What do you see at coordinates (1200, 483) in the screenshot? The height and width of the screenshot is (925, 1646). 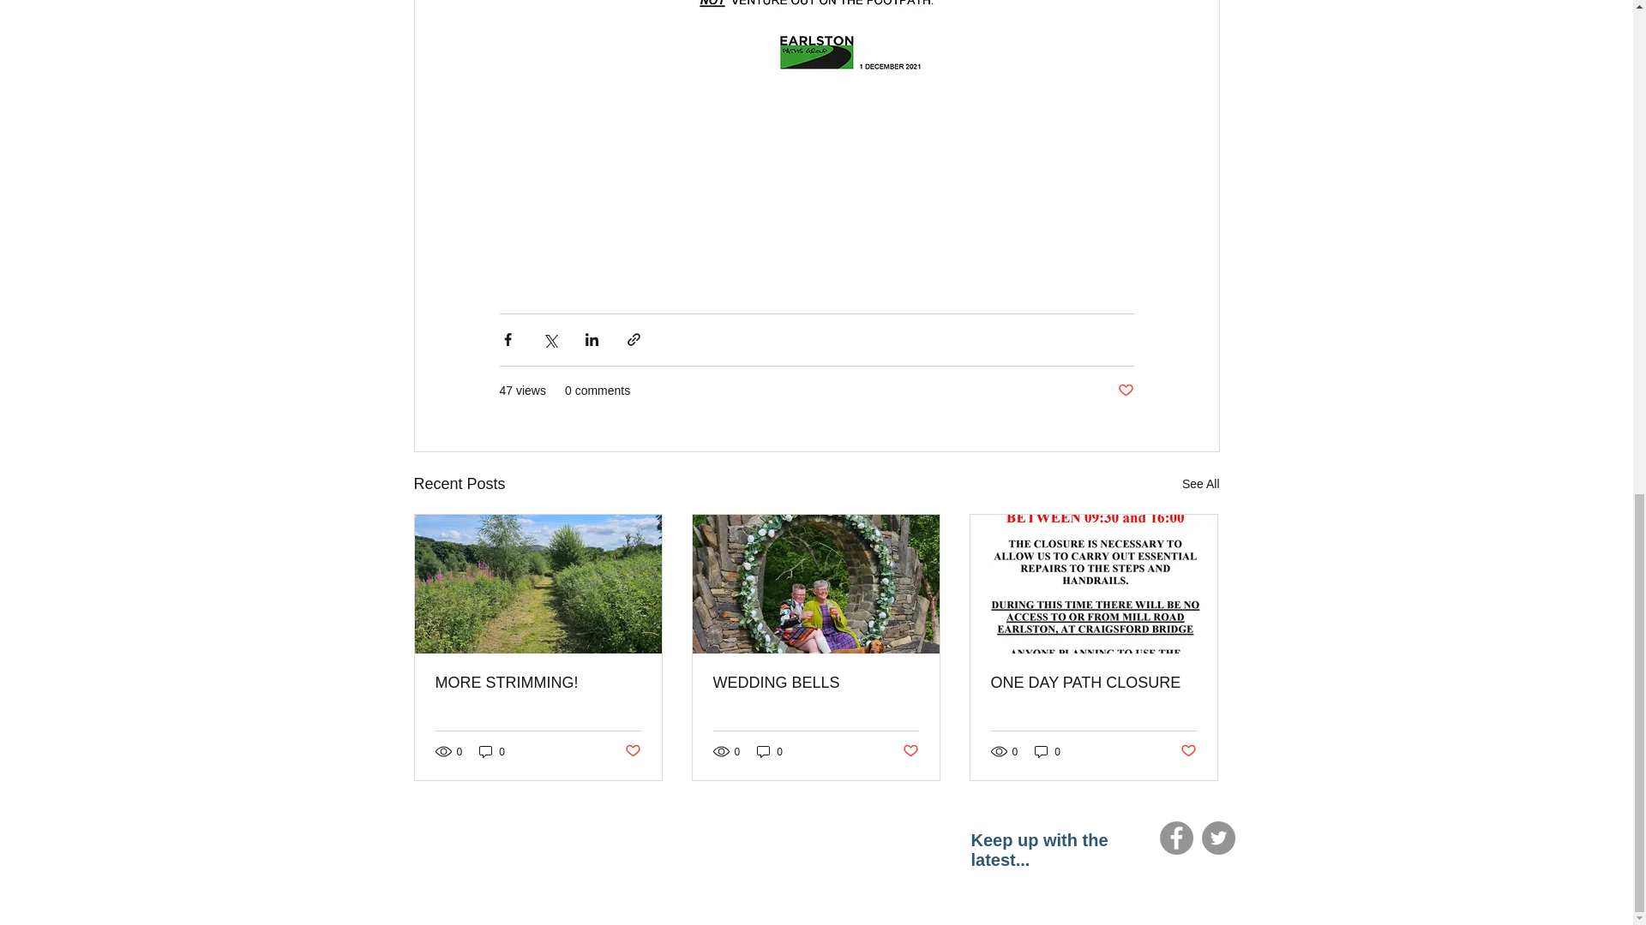 I see `See All` at bounding box center [1200, 483].